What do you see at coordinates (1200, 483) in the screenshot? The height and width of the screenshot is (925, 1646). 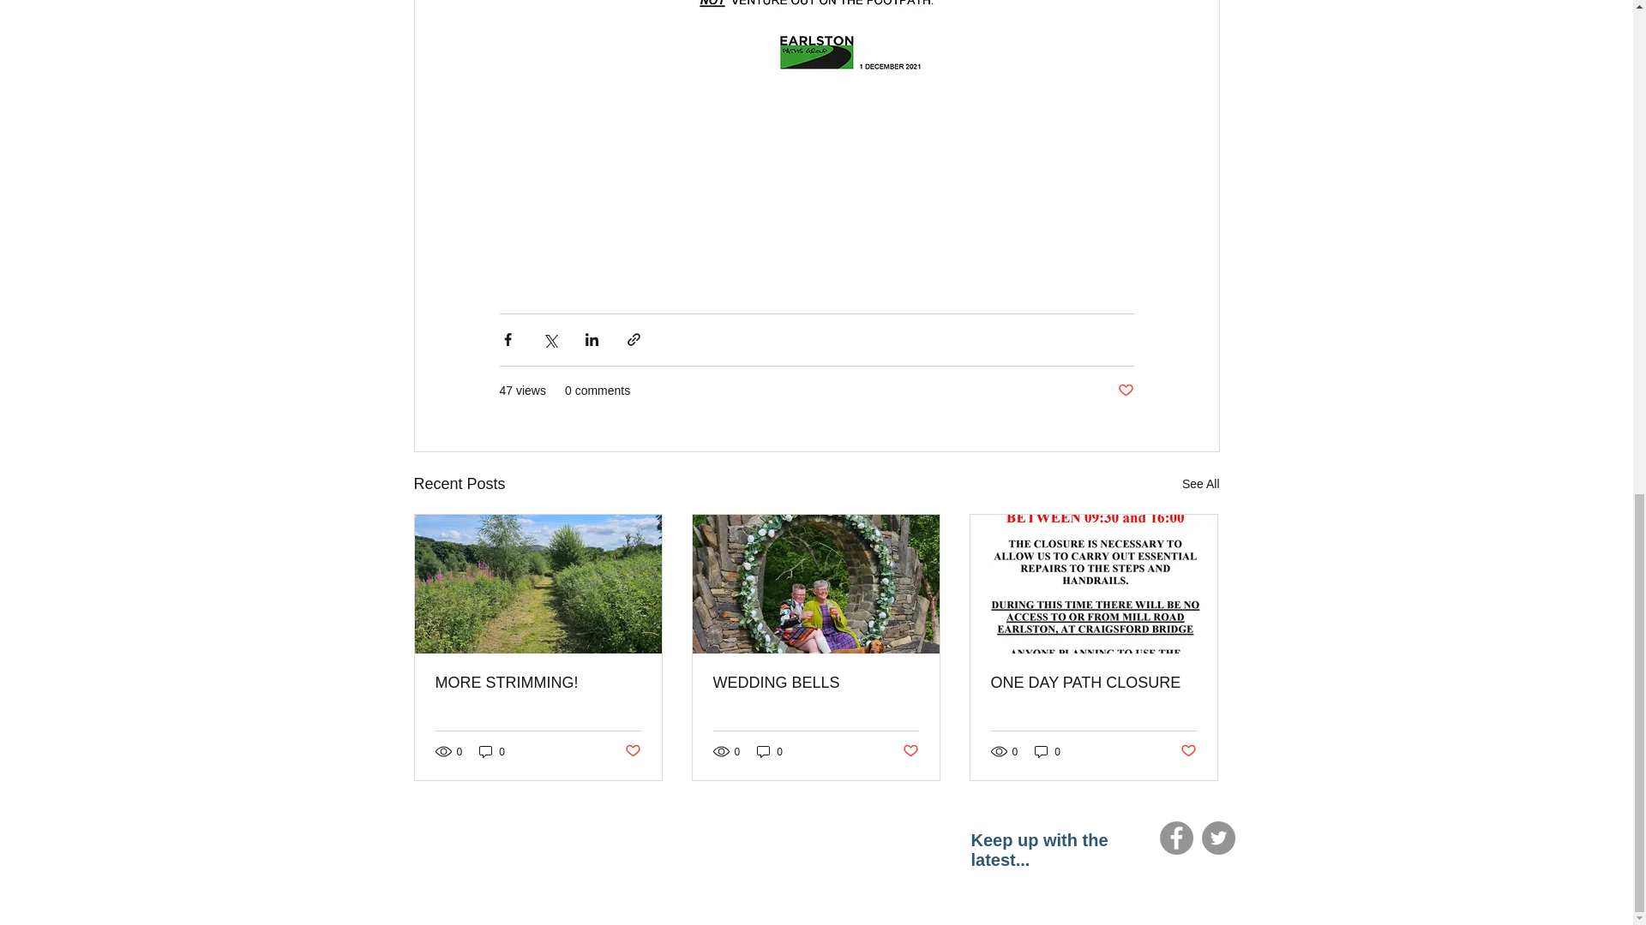 I see `See All` at bounding box center [1200, 483].